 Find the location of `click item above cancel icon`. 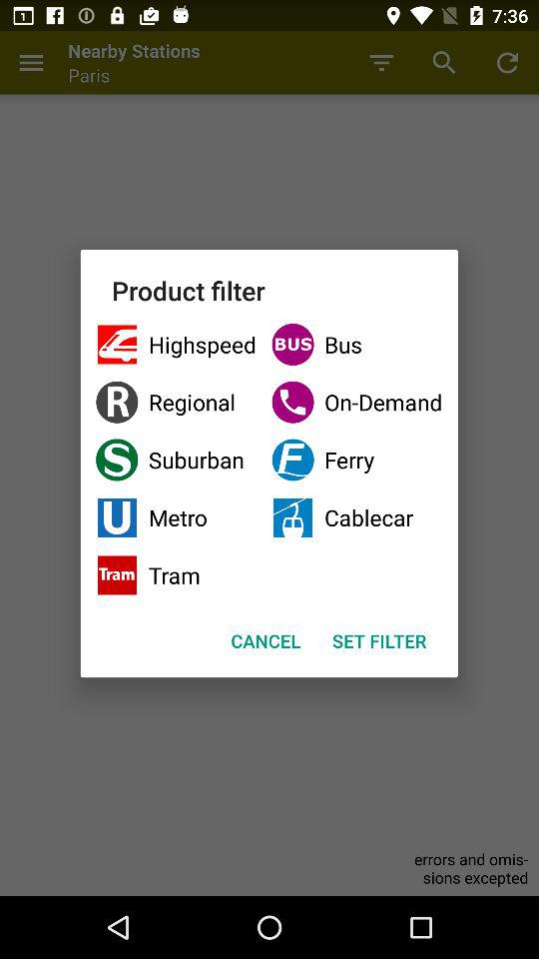

click item above cancel icon is located at coordinates (176, 575).